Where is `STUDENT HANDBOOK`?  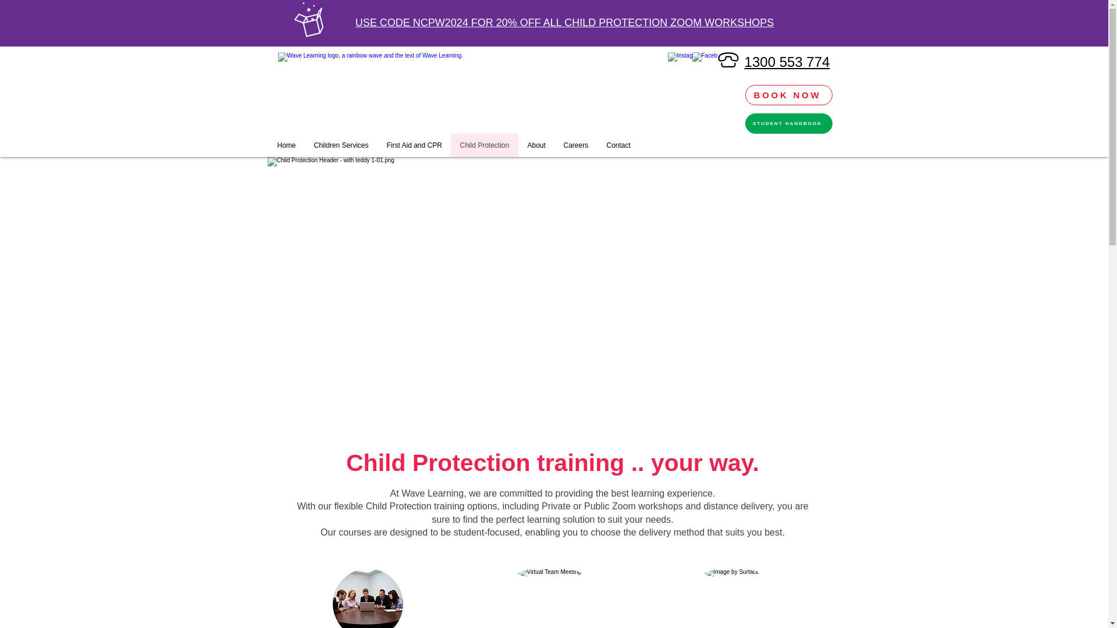 STUDENT HANDBOOK is located at coordinates (788, 123).